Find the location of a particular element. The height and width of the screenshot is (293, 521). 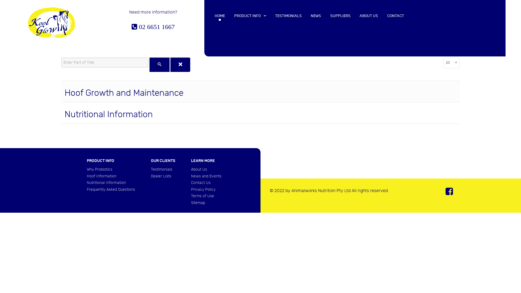

Privacy Policy is located at coordinates (203, 189).